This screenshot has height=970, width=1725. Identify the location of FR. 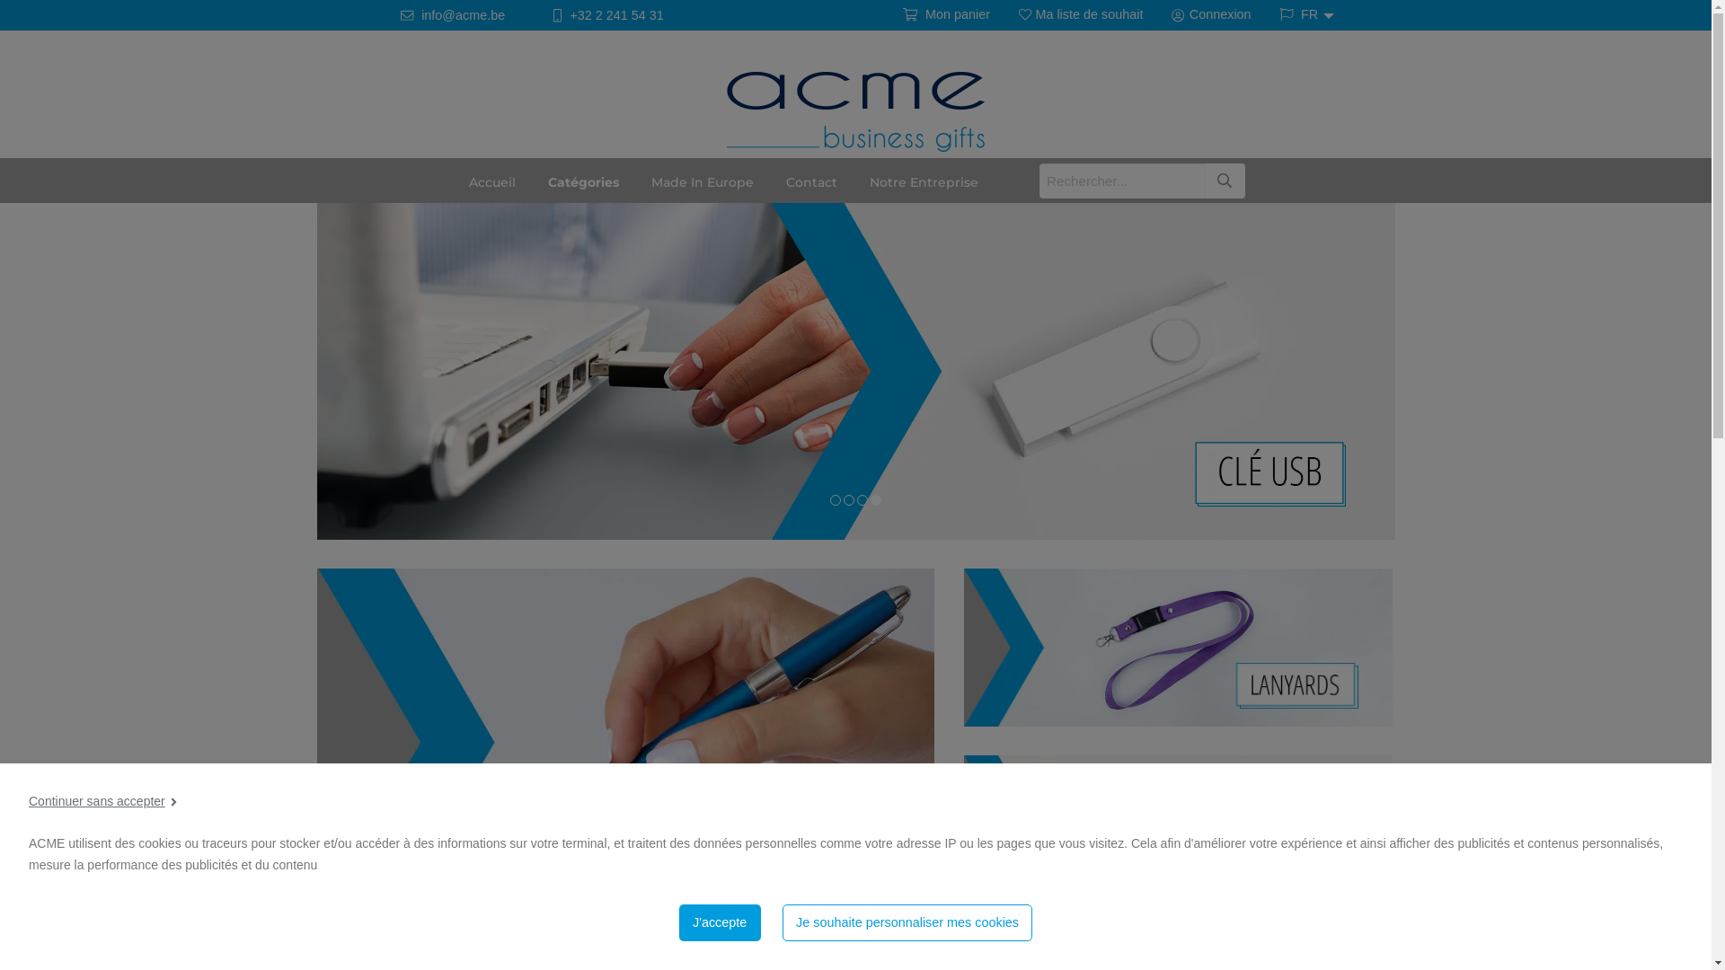
(1303, 14).